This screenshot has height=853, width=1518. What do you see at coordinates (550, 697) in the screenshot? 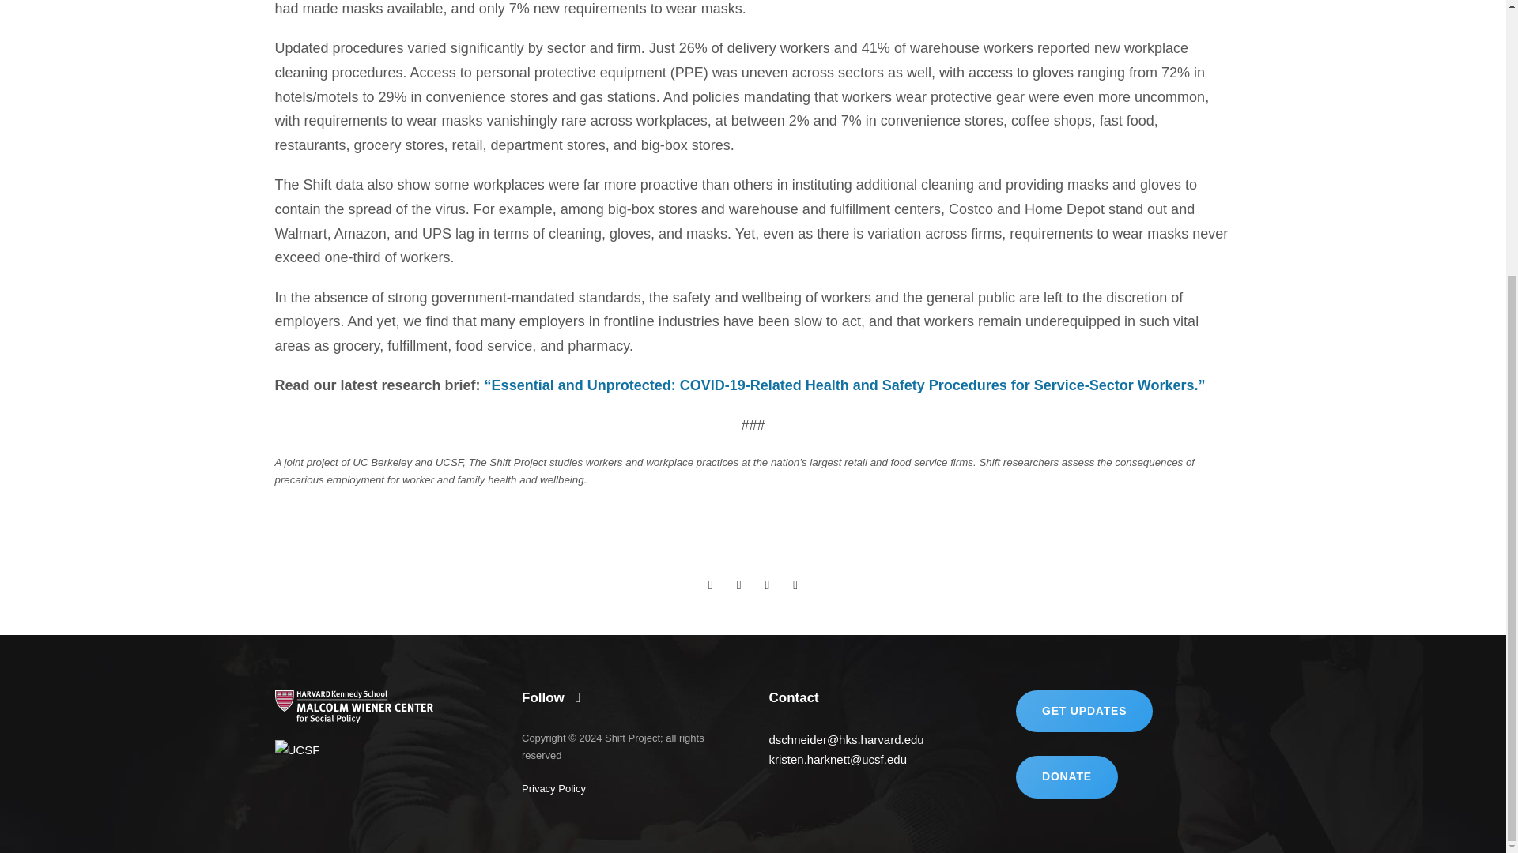
I see `Follow  ` at bounding box center [550, 697].